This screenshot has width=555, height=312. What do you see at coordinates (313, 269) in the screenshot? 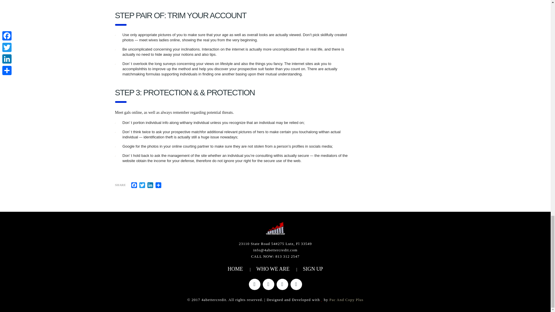
I see `SIGN UP` at bounding box center [313, 269].